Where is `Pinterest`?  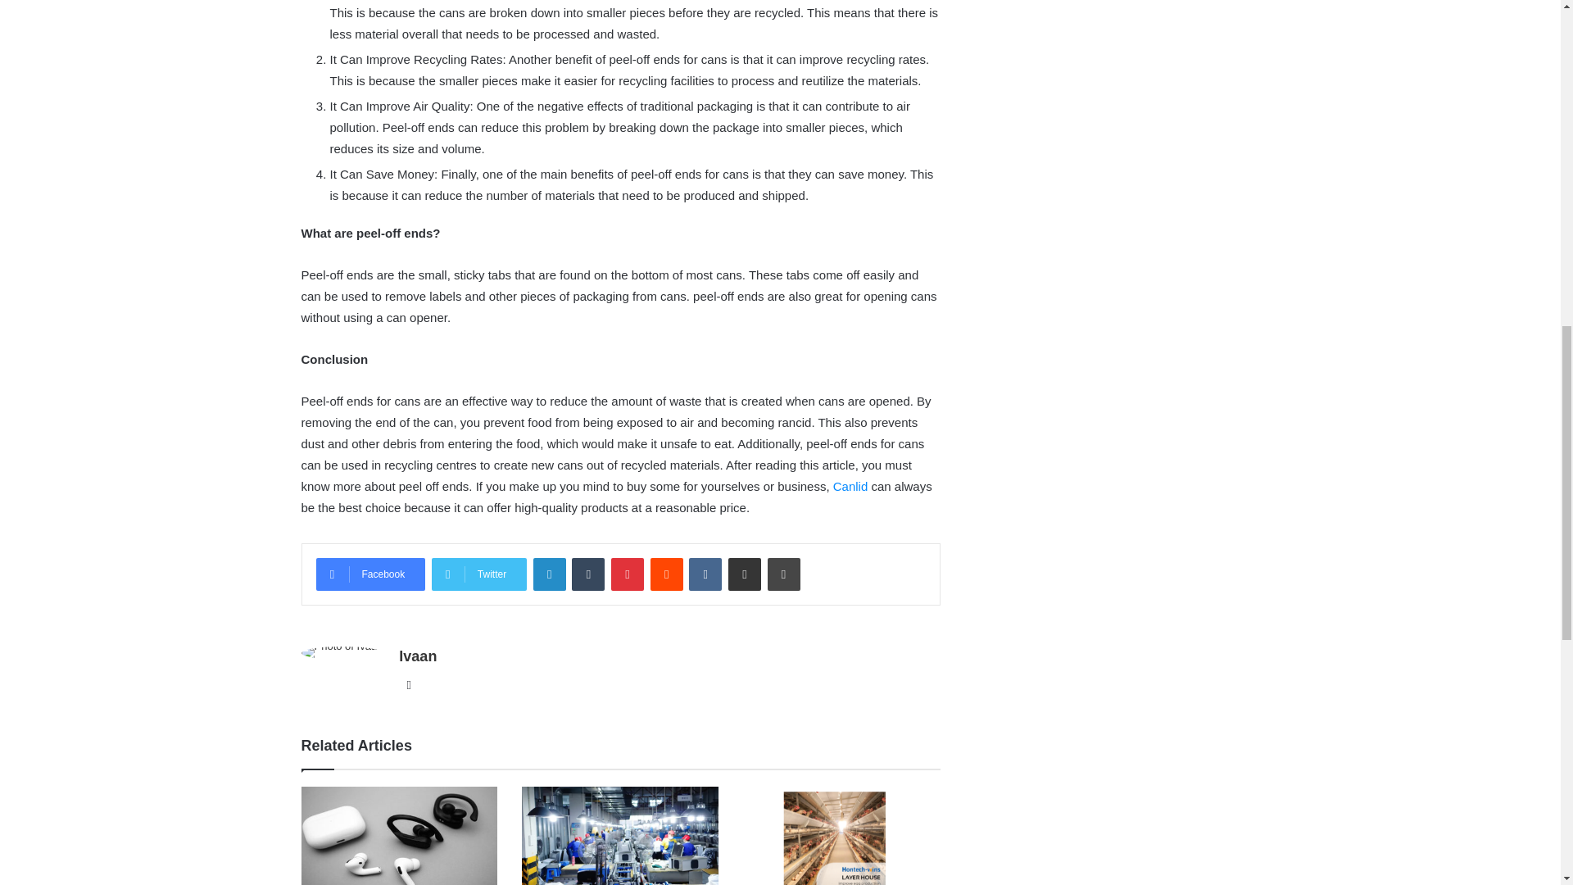
Pinterest is located at coordinates (628, 574).